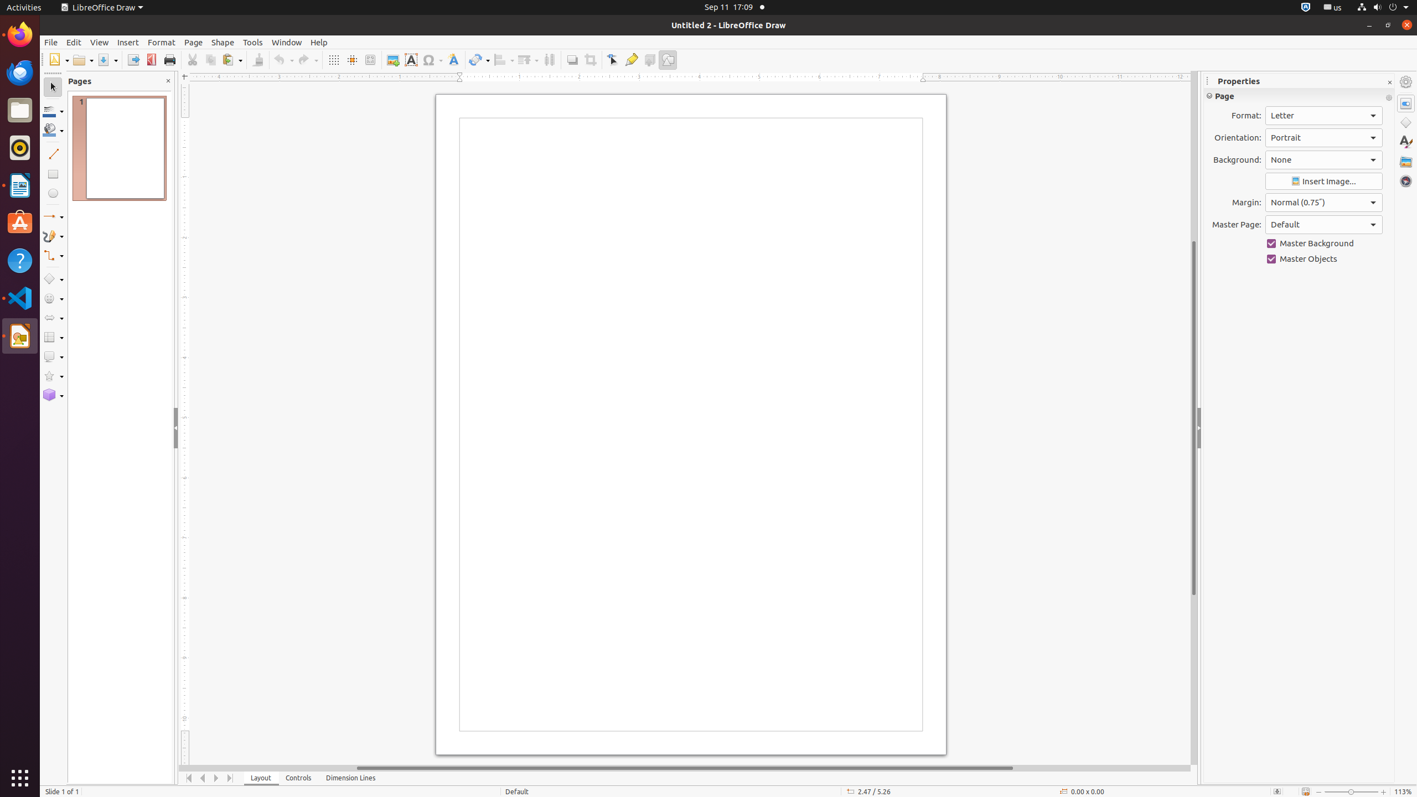  I want to click on Helplines While Moving, so click(352, 60).